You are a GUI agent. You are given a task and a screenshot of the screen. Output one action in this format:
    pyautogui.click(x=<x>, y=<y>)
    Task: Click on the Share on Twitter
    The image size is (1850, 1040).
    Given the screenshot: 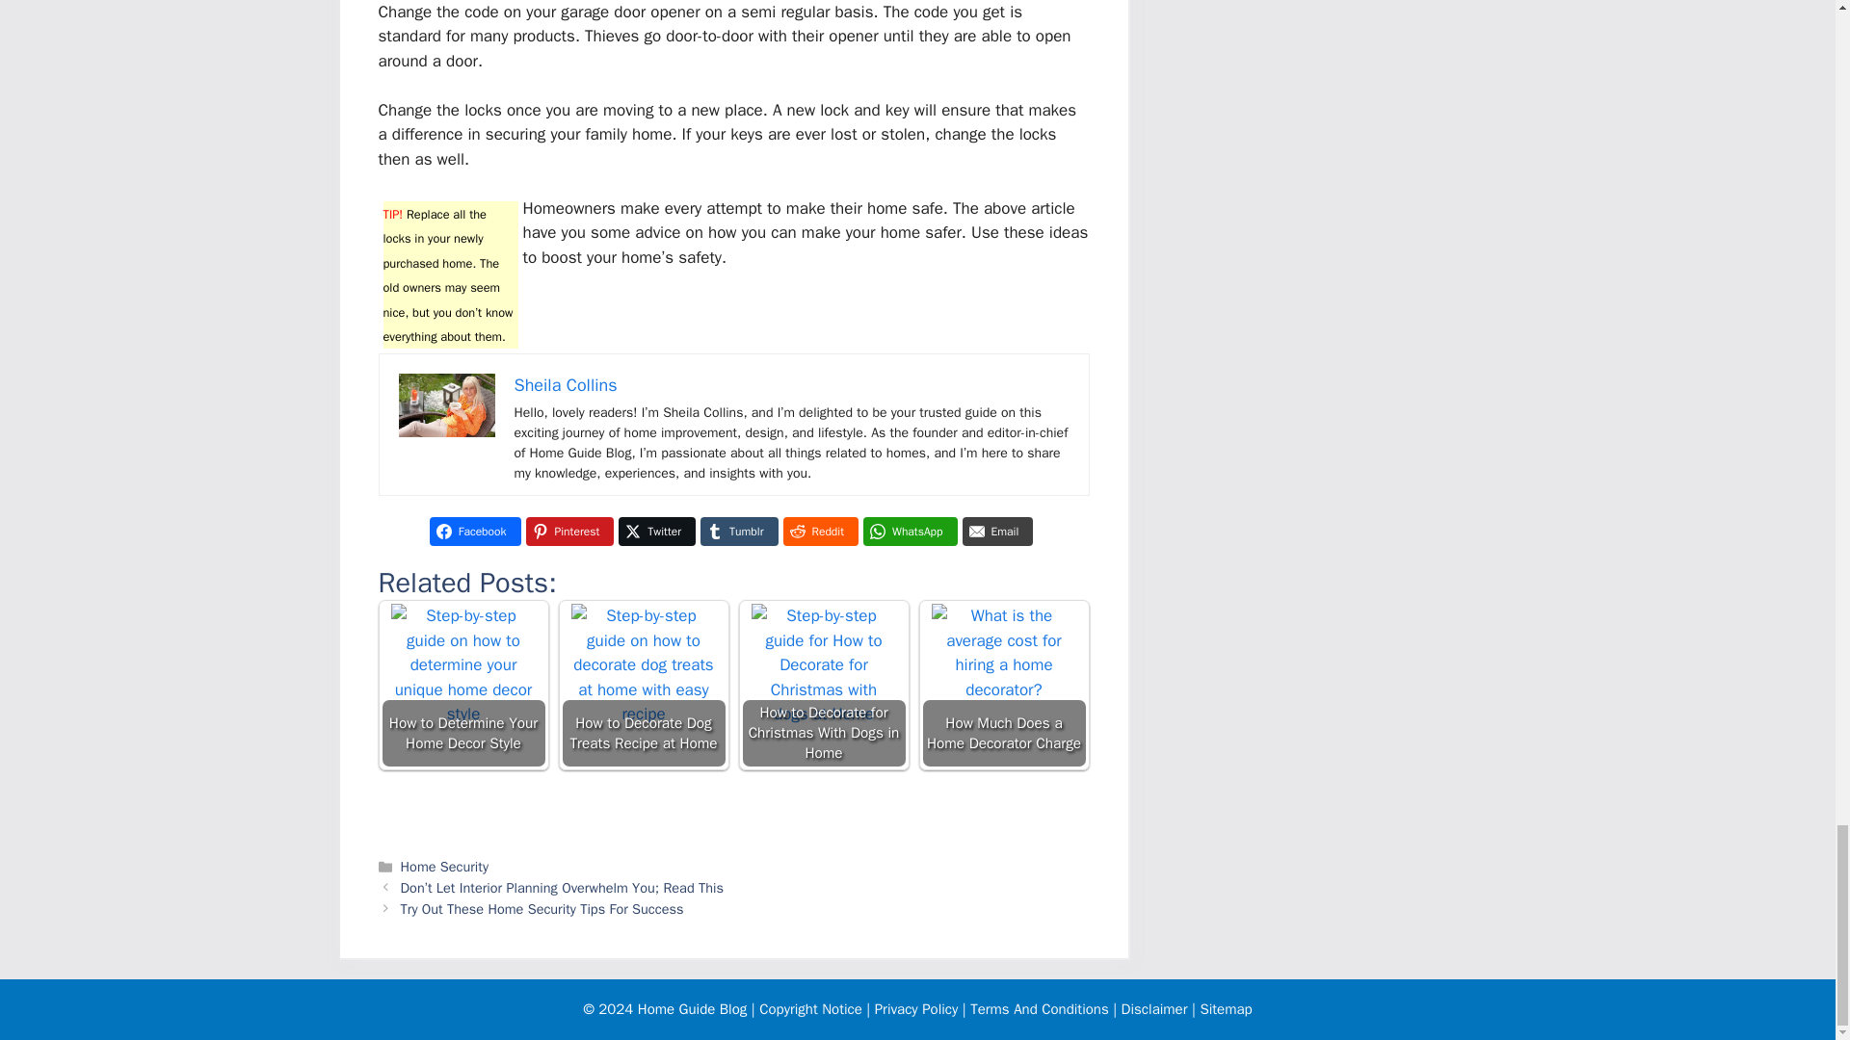 What is the action you would take?
    pyautogui.click(x=656, y=532)
    